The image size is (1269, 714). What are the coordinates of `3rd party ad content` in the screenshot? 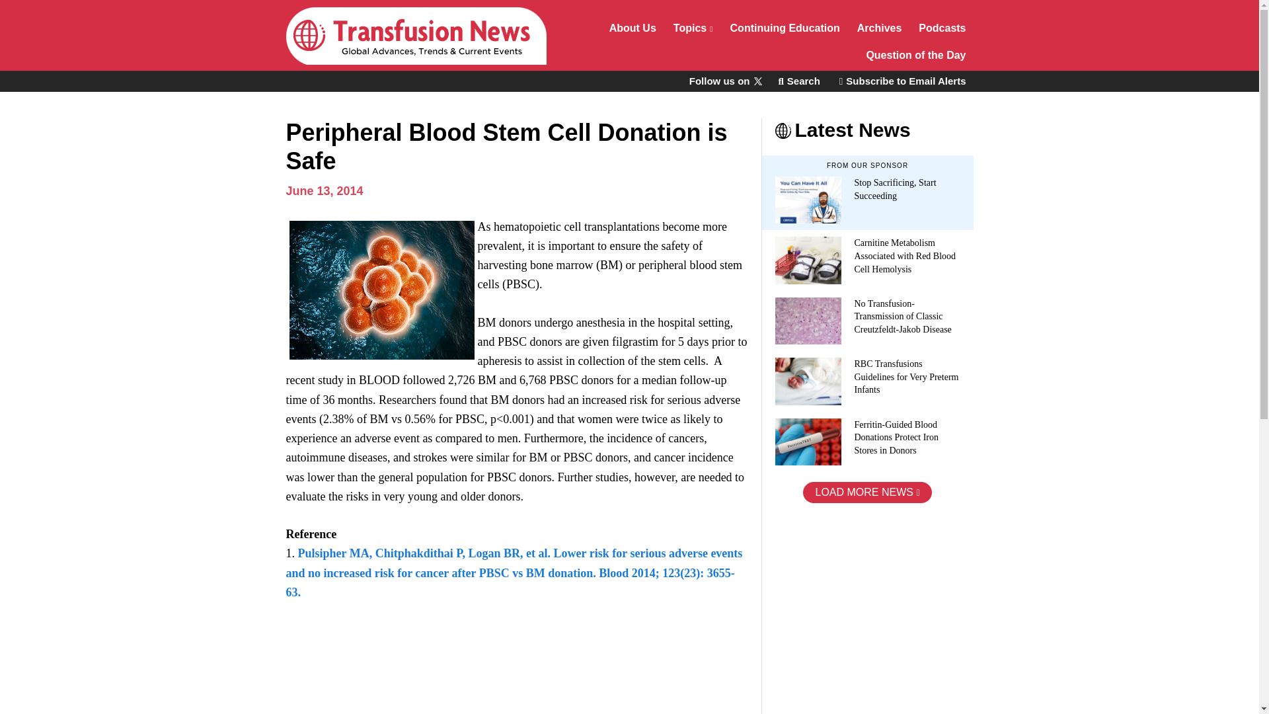 It's located at (861, 608).